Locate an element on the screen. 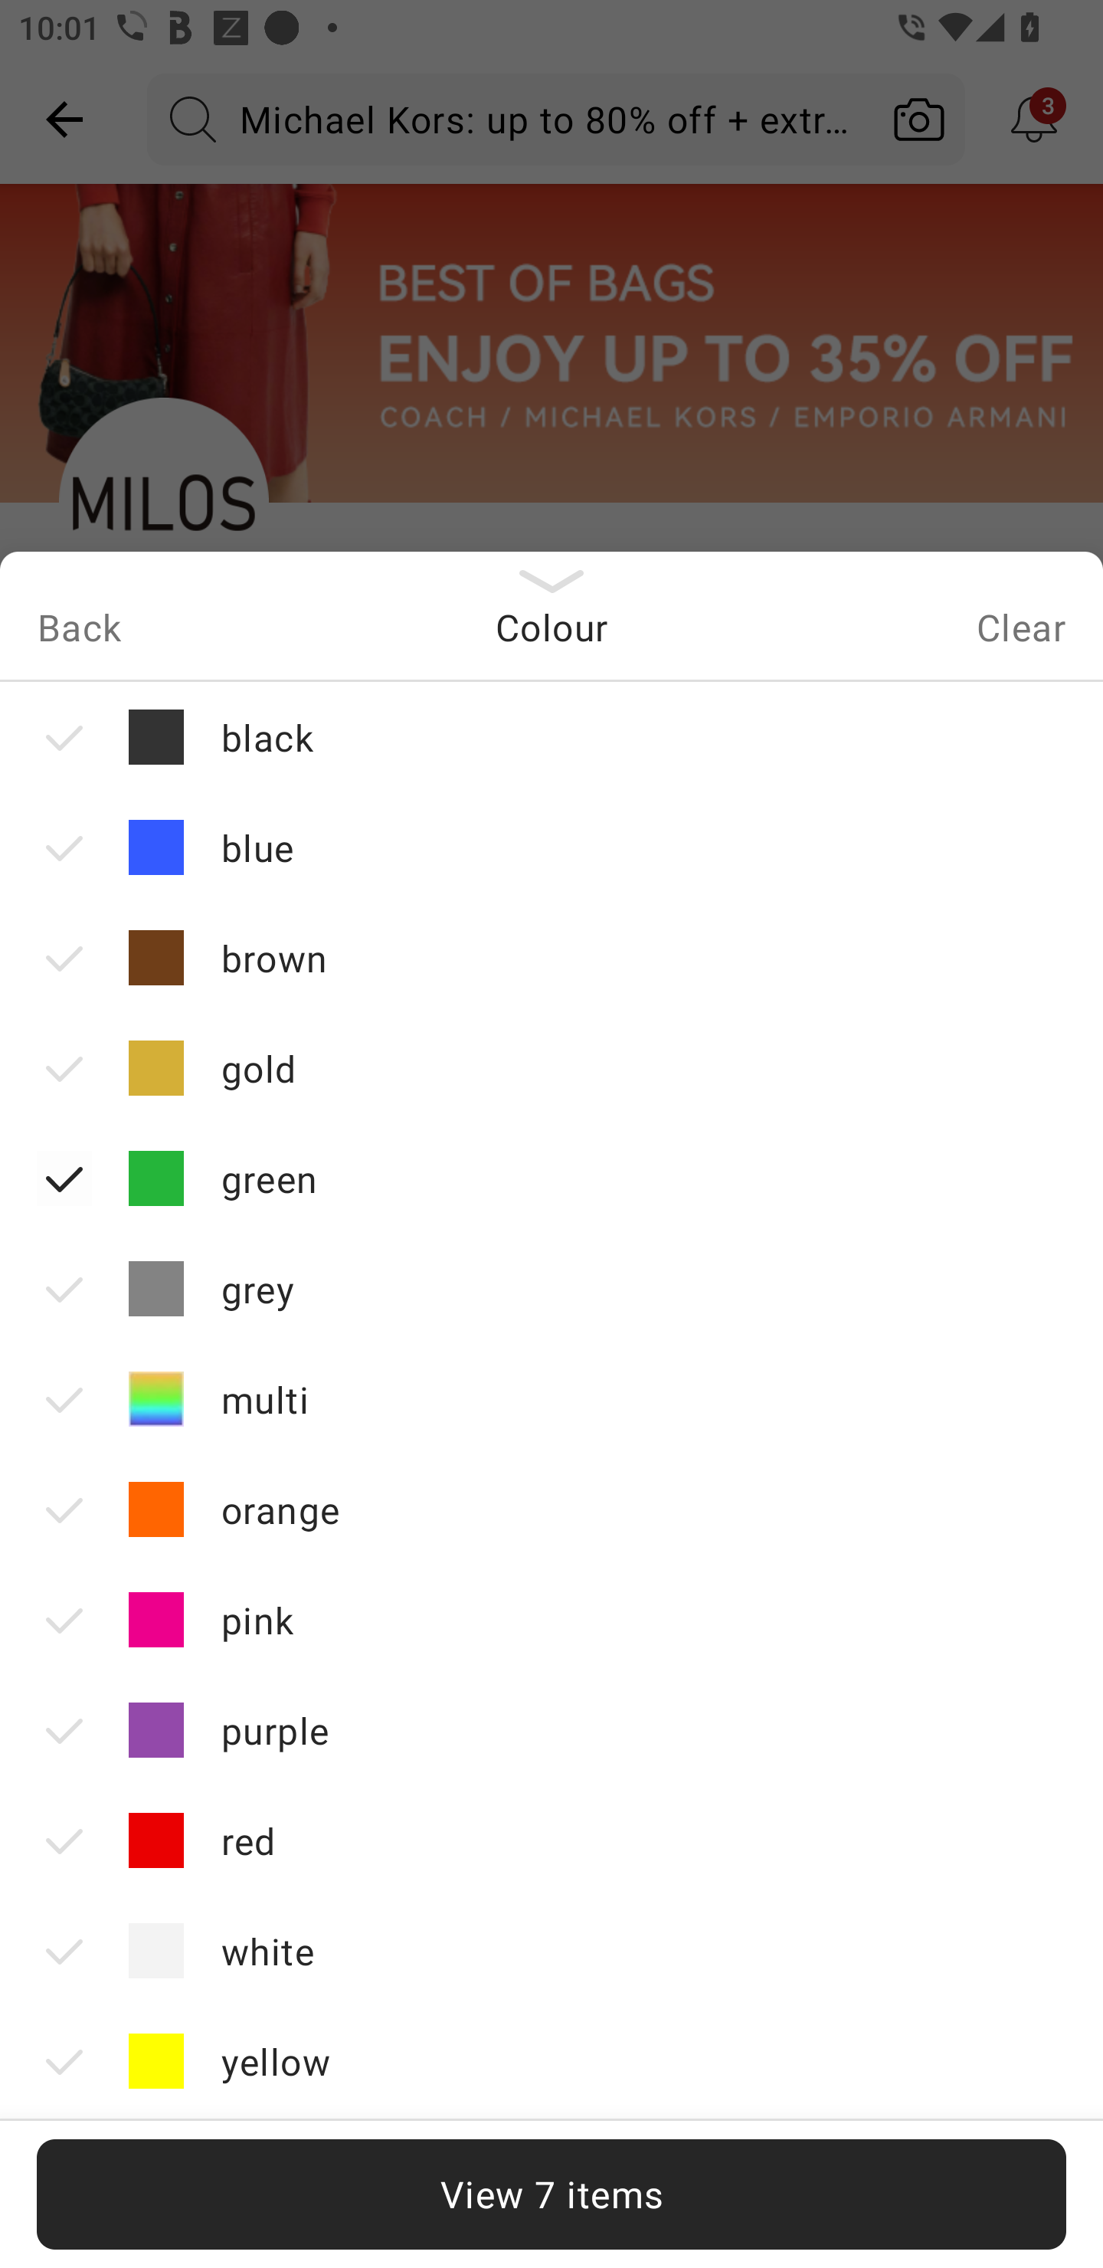 This screenshot has height=2268, width=1103. Clear is located at coordinates (1021, 633).